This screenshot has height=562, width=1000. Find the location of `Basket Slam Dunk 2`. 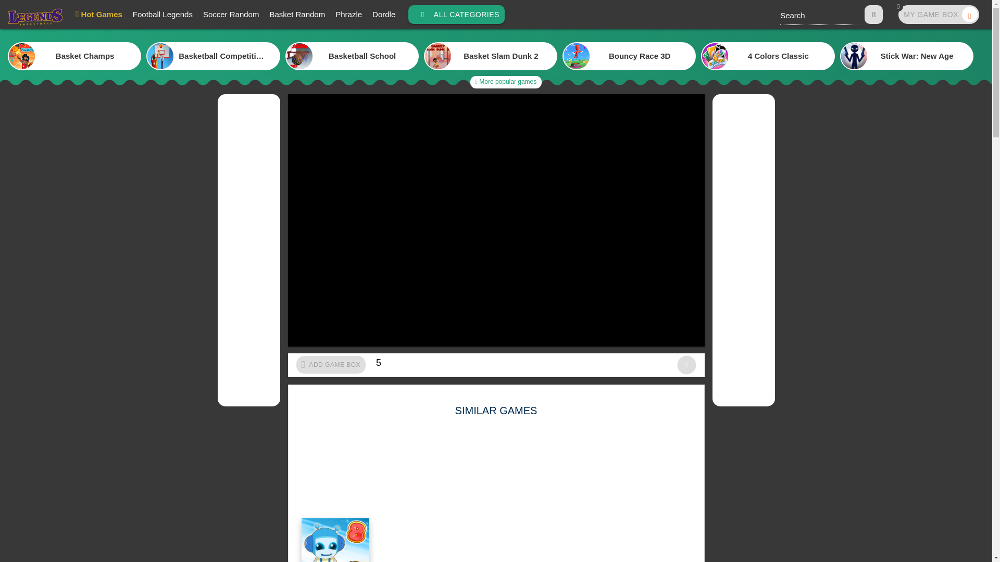

Basket Slam Dunk 2 is located at coordinates (74, 56).